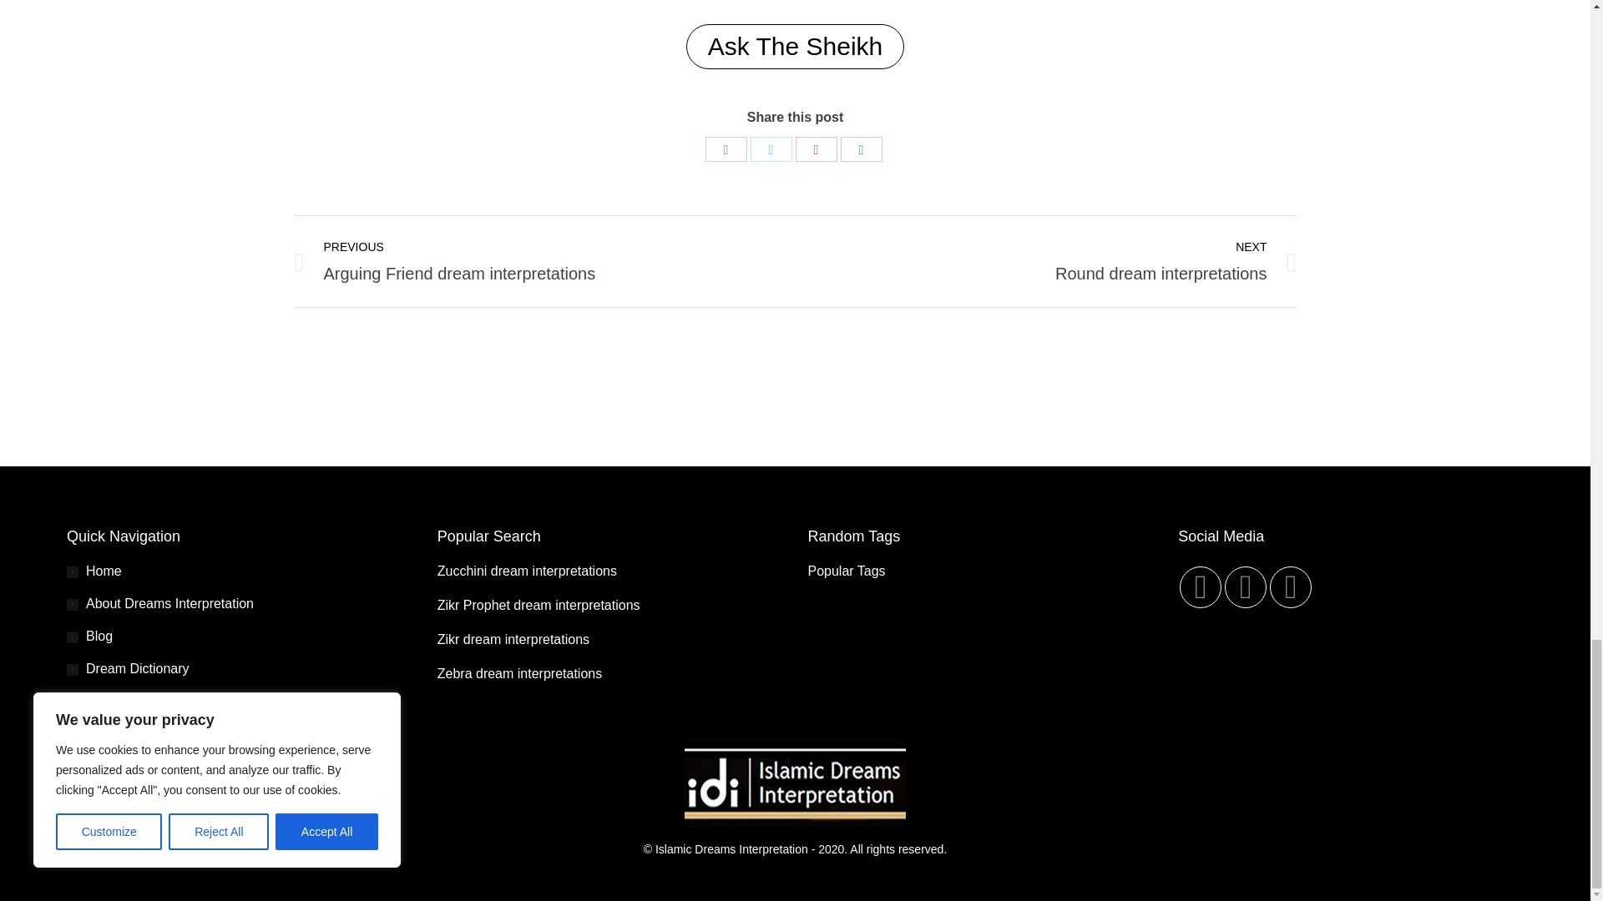 The width and height of the screenshot is (1603, 901). I want to click on Pinterest, so click(816, 149).